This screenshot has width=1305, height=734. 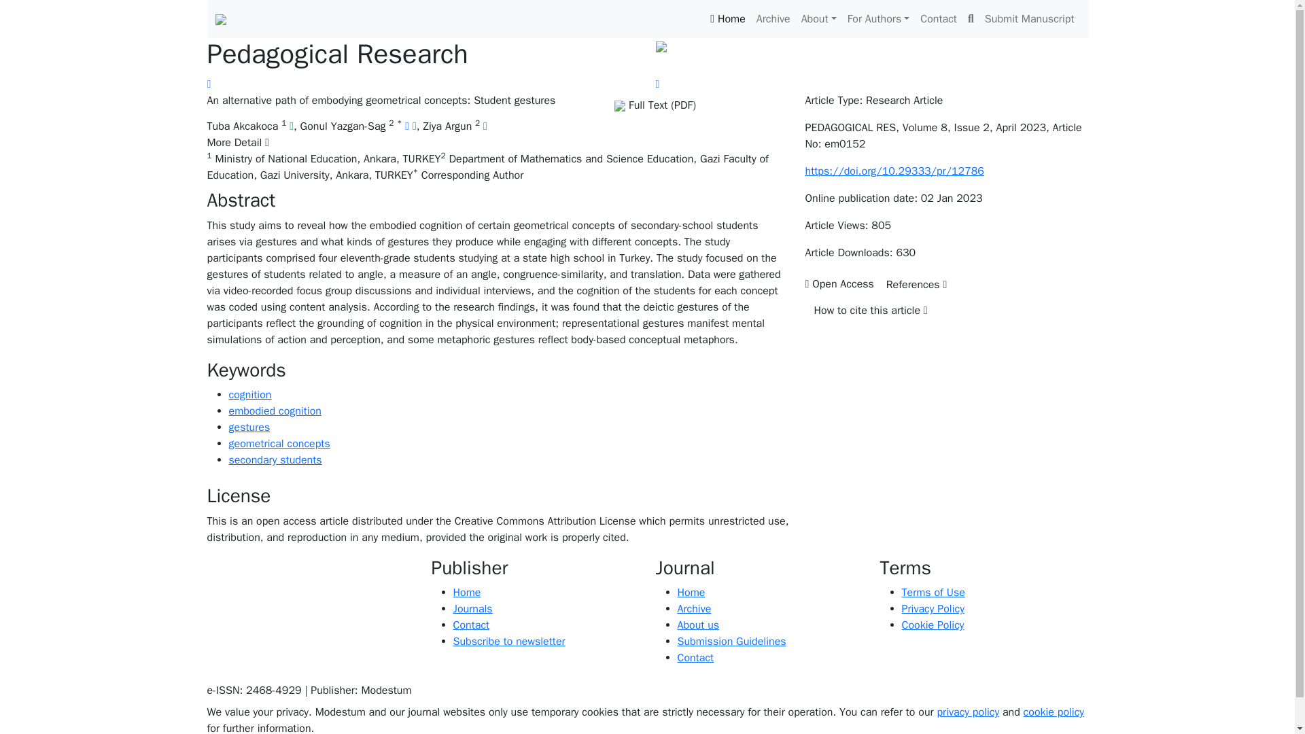 What do you see at coordinates (938, 18) in the screenshot?
I see `Contact` at bounding box center [938, 18].